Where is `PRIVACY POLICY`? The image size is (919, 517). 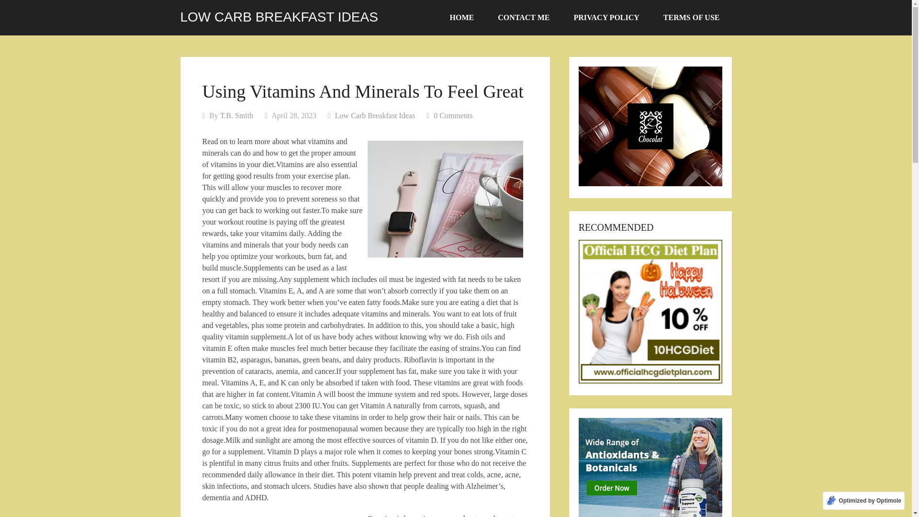 PRIVACY POLICY is located at coordinates (606, 18).